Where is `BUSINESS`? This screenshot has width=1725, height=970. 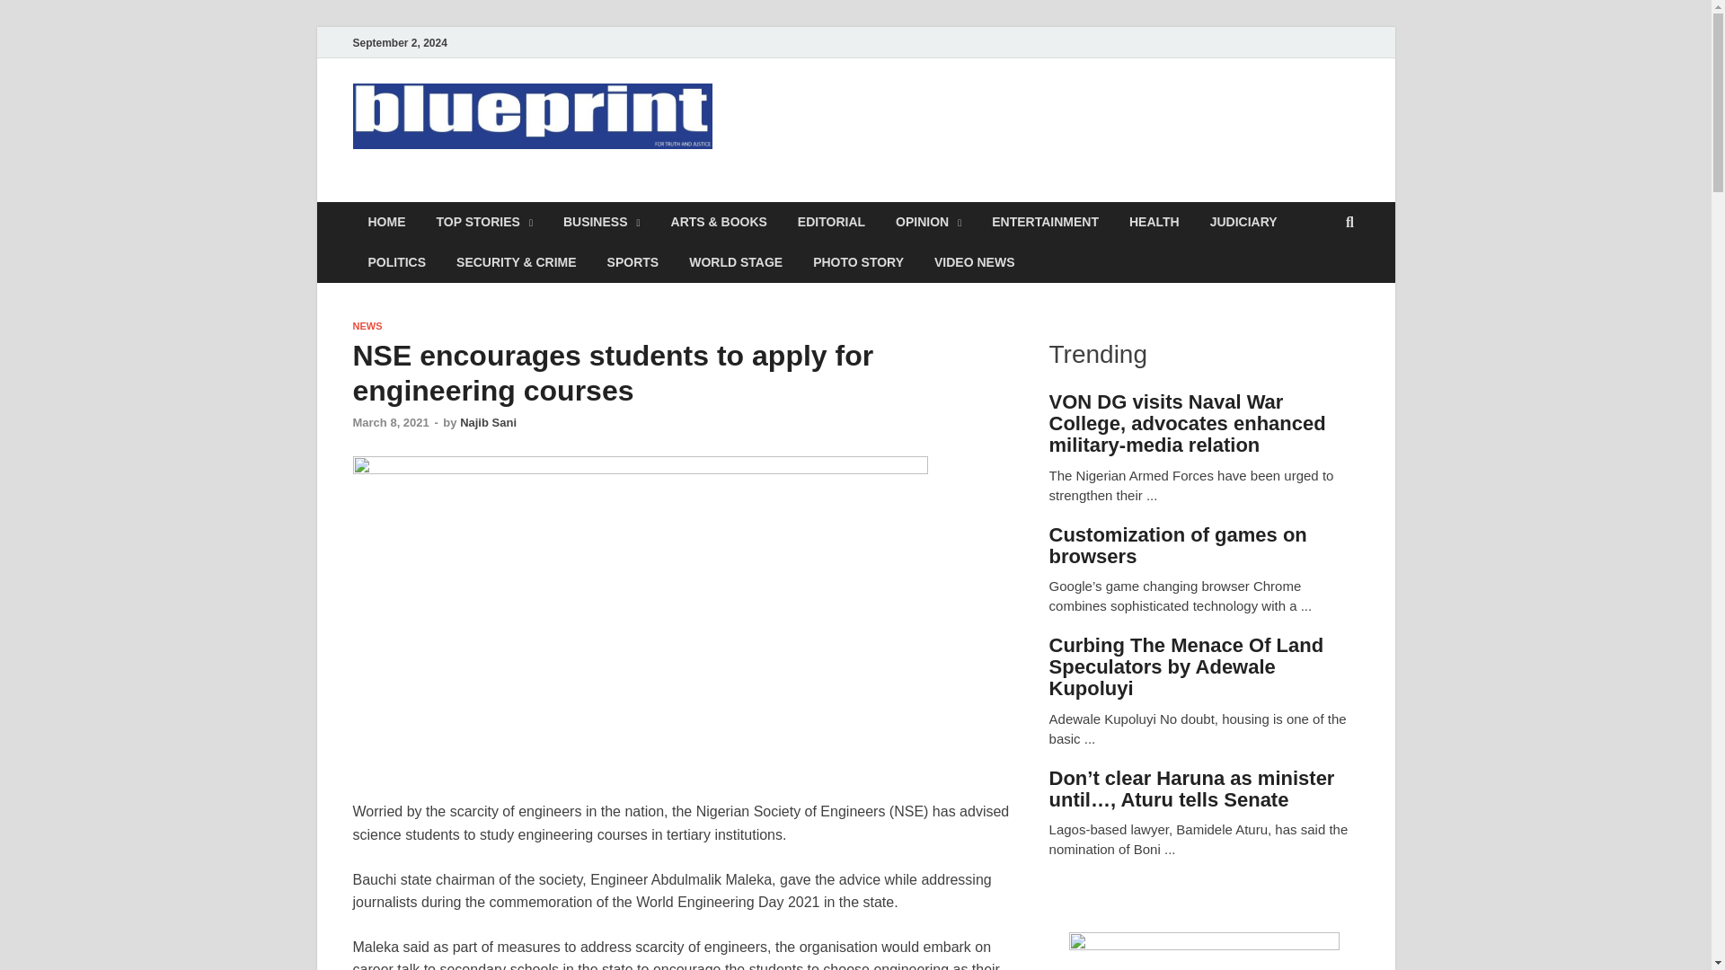
BUSINESS is located at coordinates (602, 222).